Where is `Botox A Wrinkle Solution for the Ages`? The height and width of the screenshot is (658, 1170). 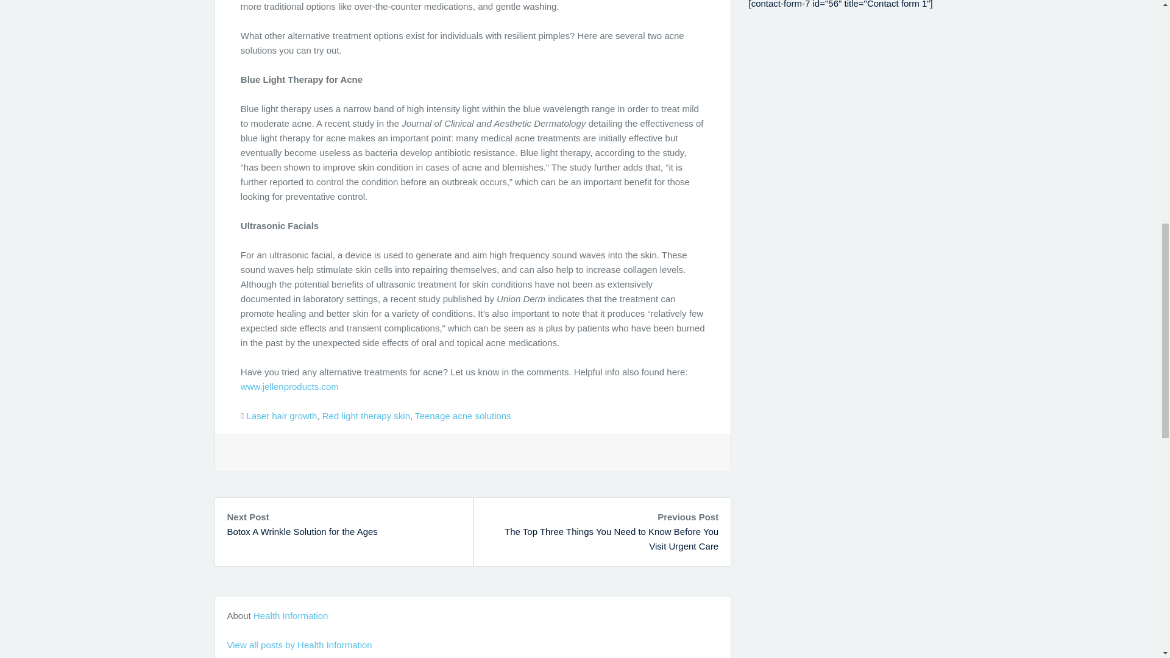
Botox A Wrinkle Solution for the Ages is located at coordinates (302, 531).